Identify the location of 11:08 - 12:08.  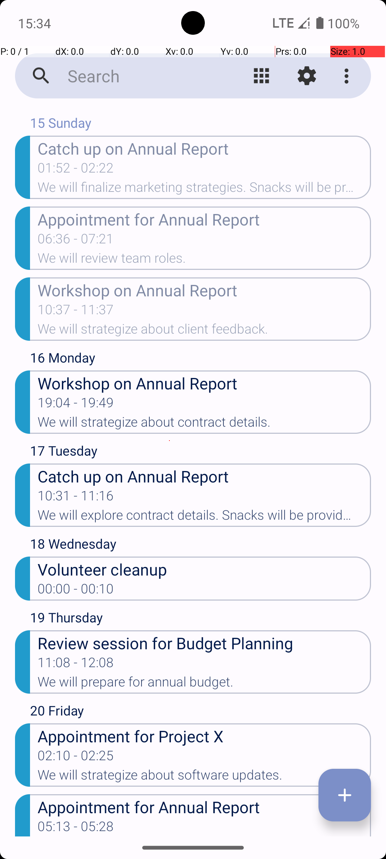
(76, 665).